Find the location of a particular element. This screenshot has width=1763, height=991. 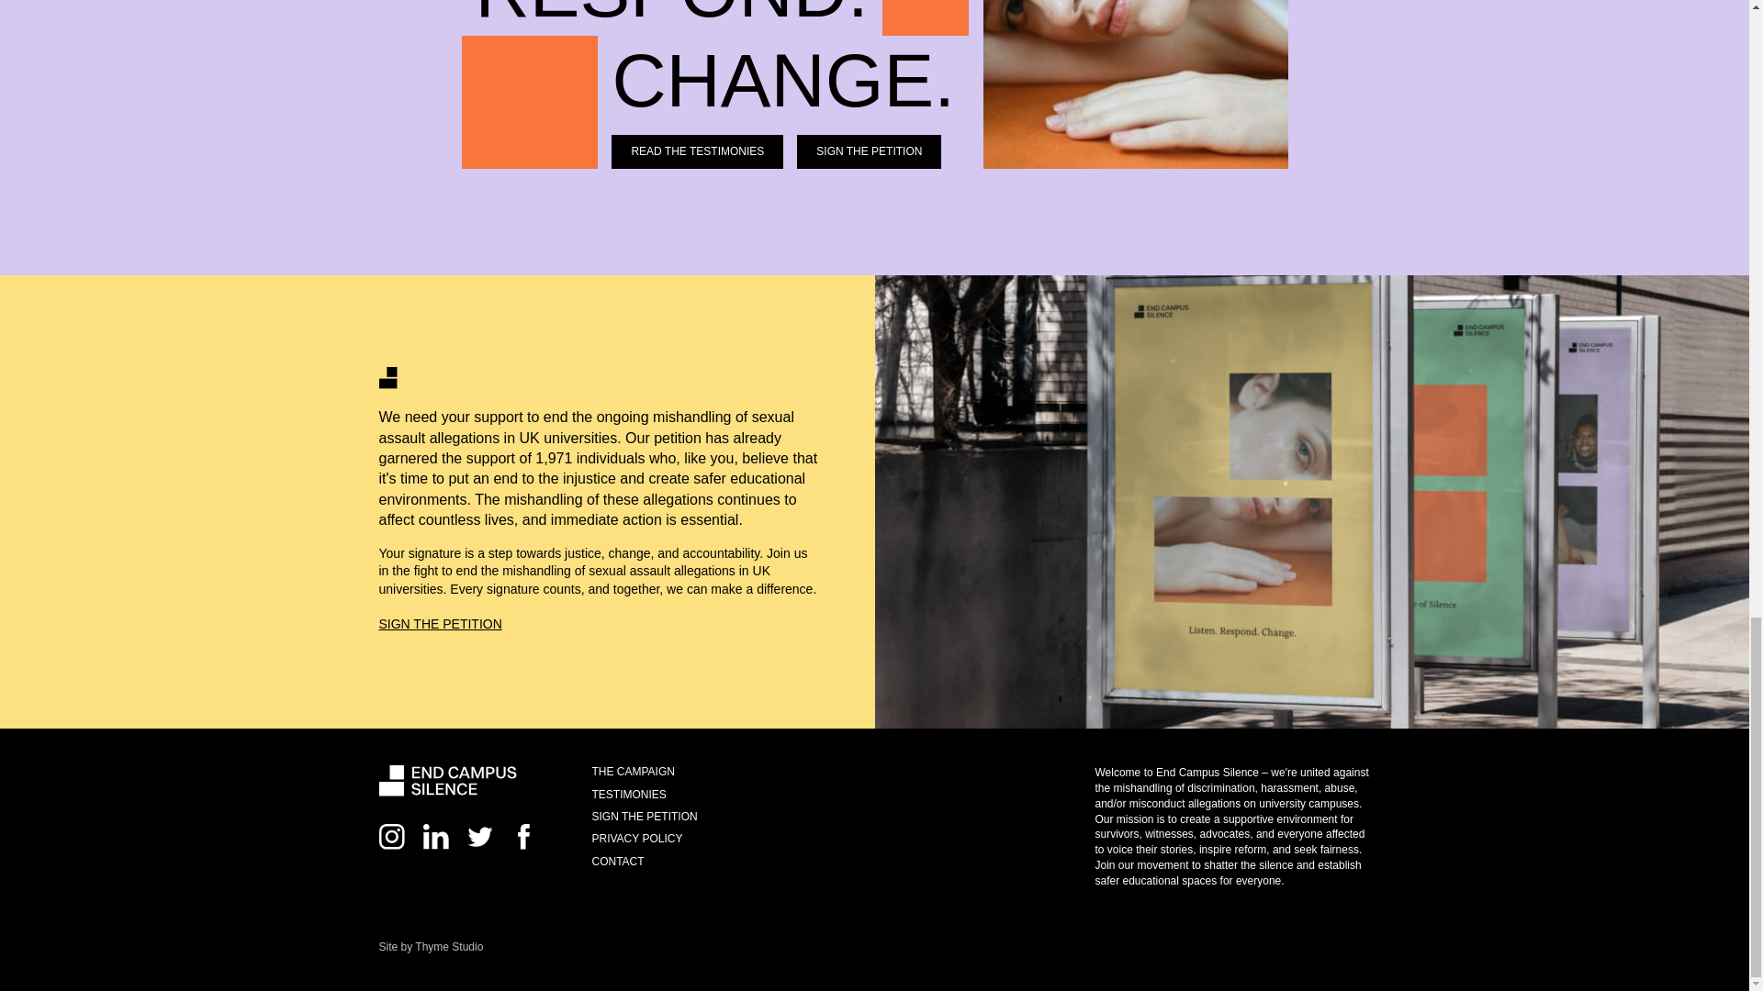

SIGN THE PETITION is located at coordinates (439, 624).